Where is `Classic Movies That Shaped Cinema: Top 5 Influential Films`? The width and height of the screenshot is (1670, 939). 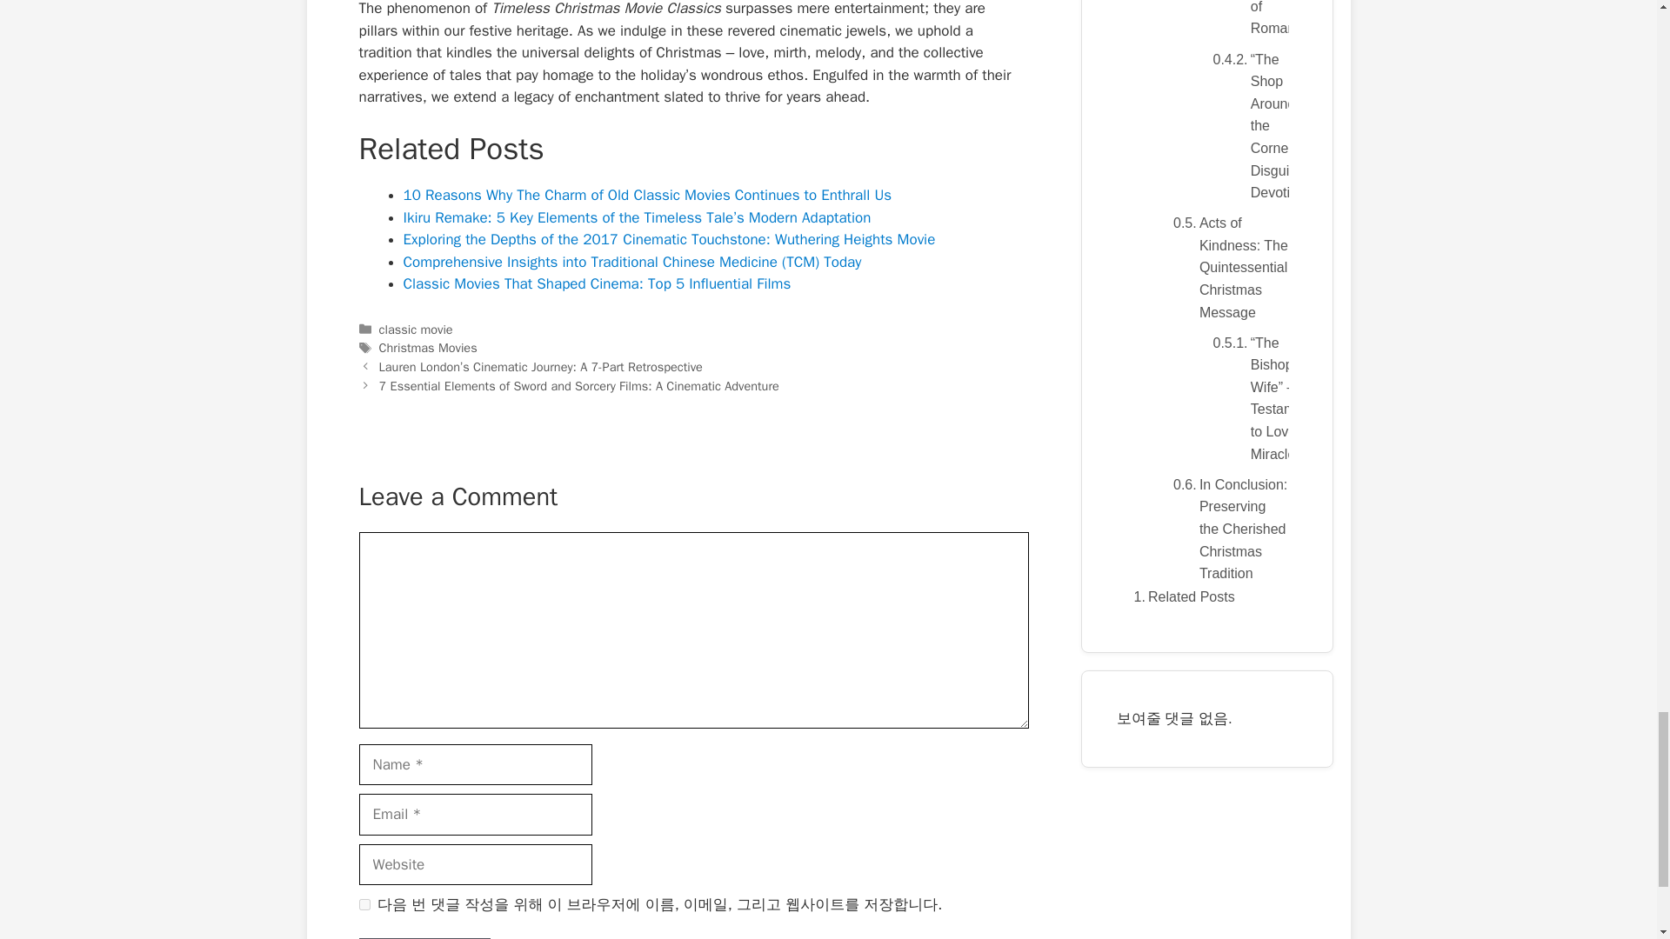 Classic Movies That Shaped Cinema: Top 5 Influential Films is located at coordinates (598, 283).